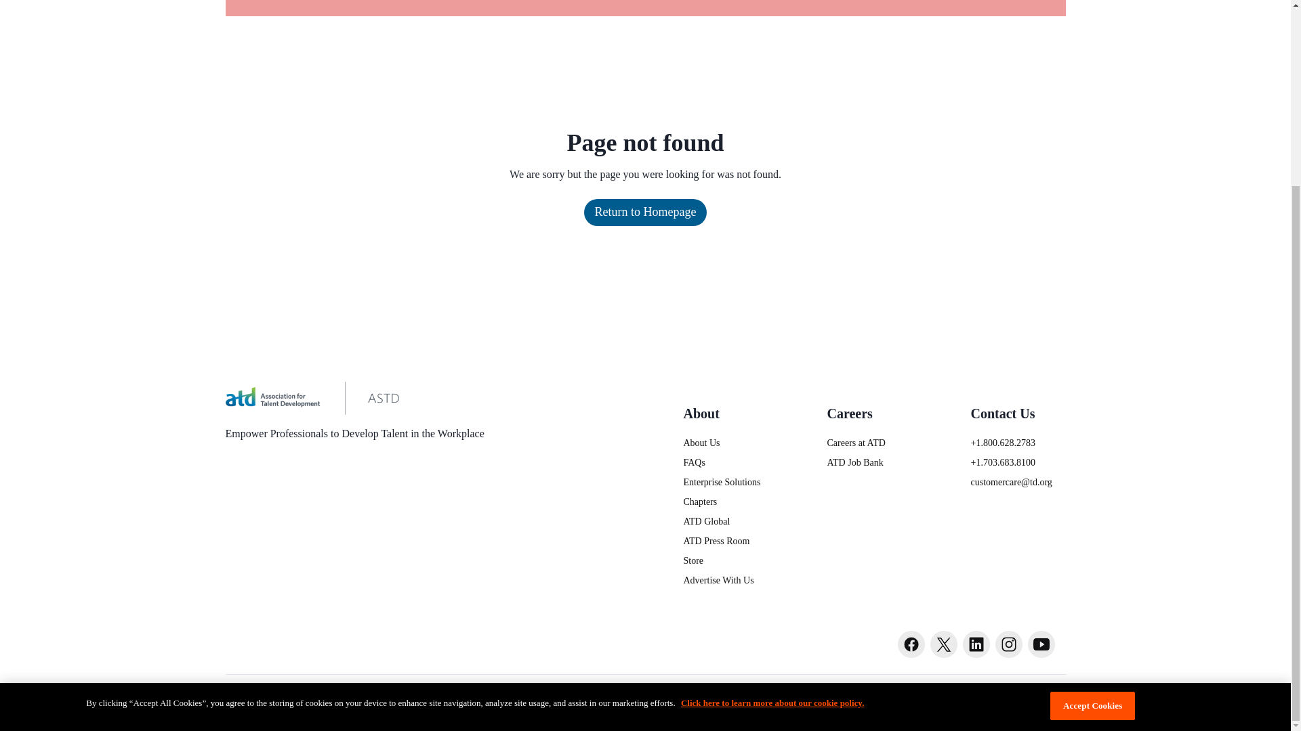  I want to click on Advertise With Us, so click(730, 580).